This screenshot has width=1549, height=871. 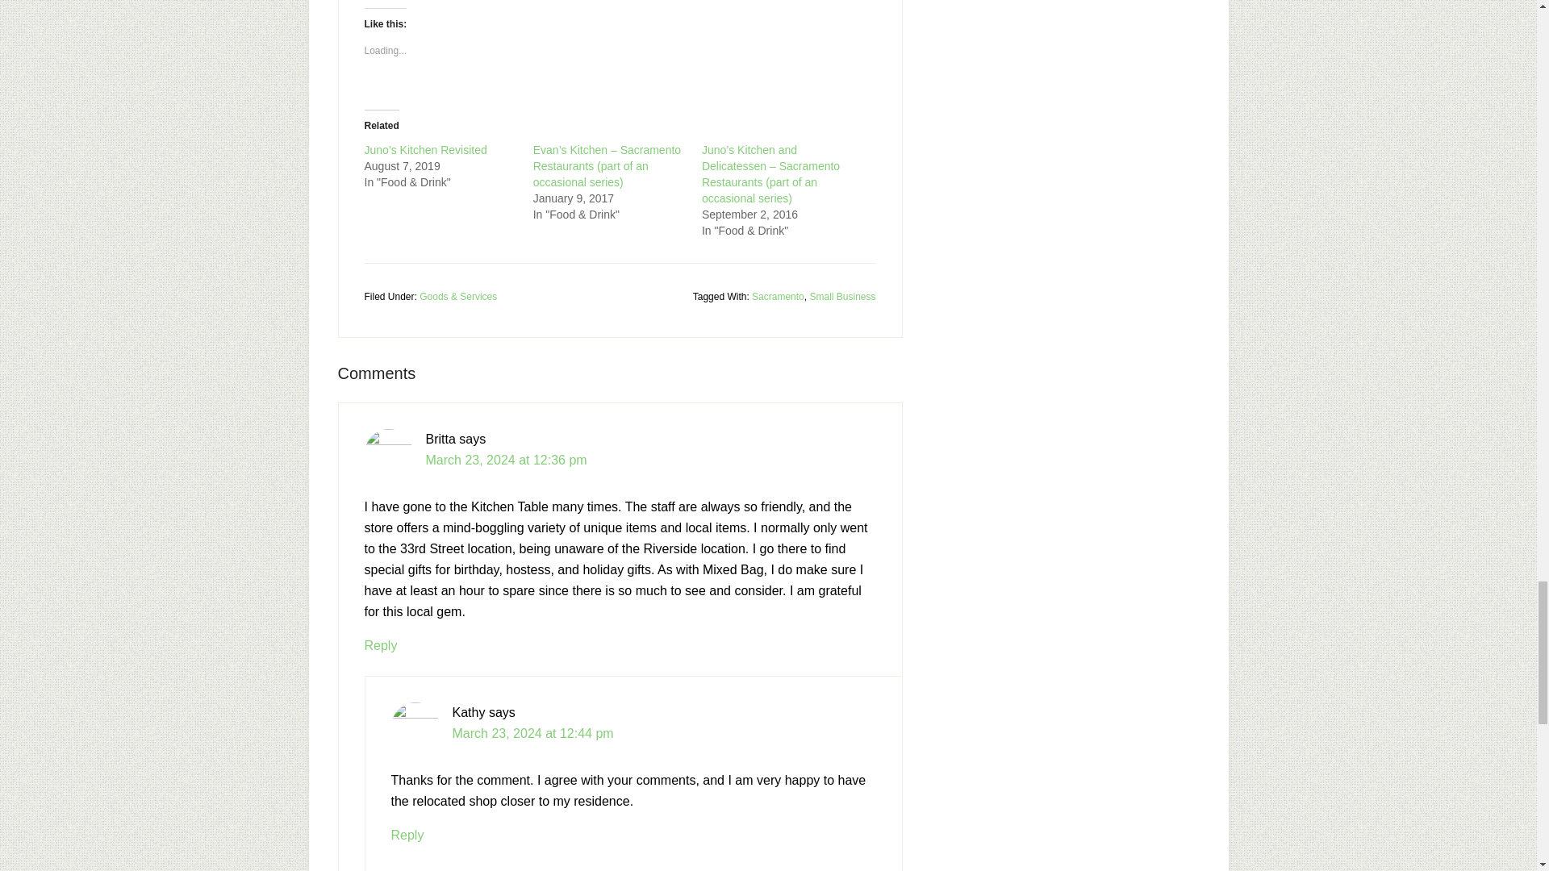 What do you see at coordinates (381, 645) in the screenshot?
I see `Reply` at bounding box center [381, 645].